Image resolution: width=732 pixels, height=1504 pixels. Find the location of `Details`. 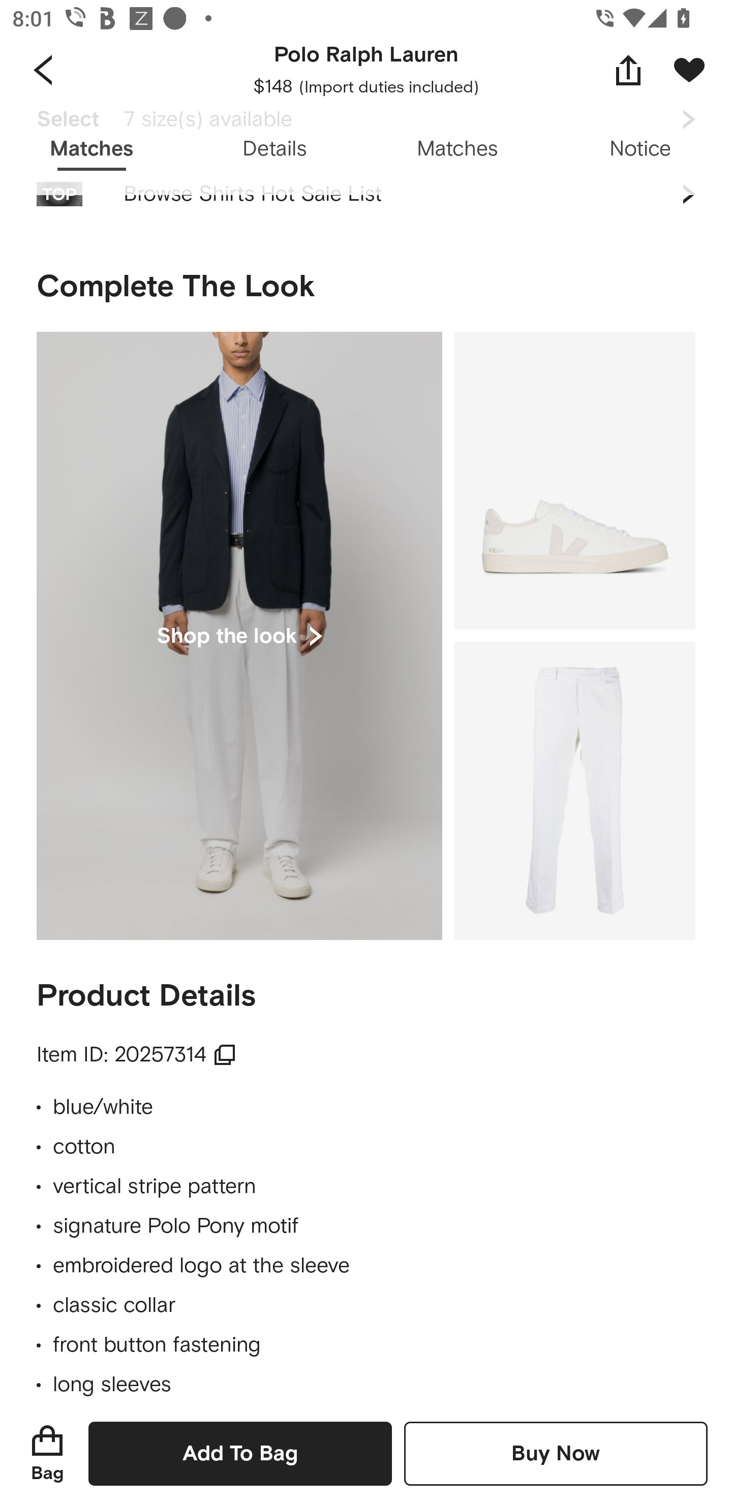

Details is located at coordinates (274, 149).